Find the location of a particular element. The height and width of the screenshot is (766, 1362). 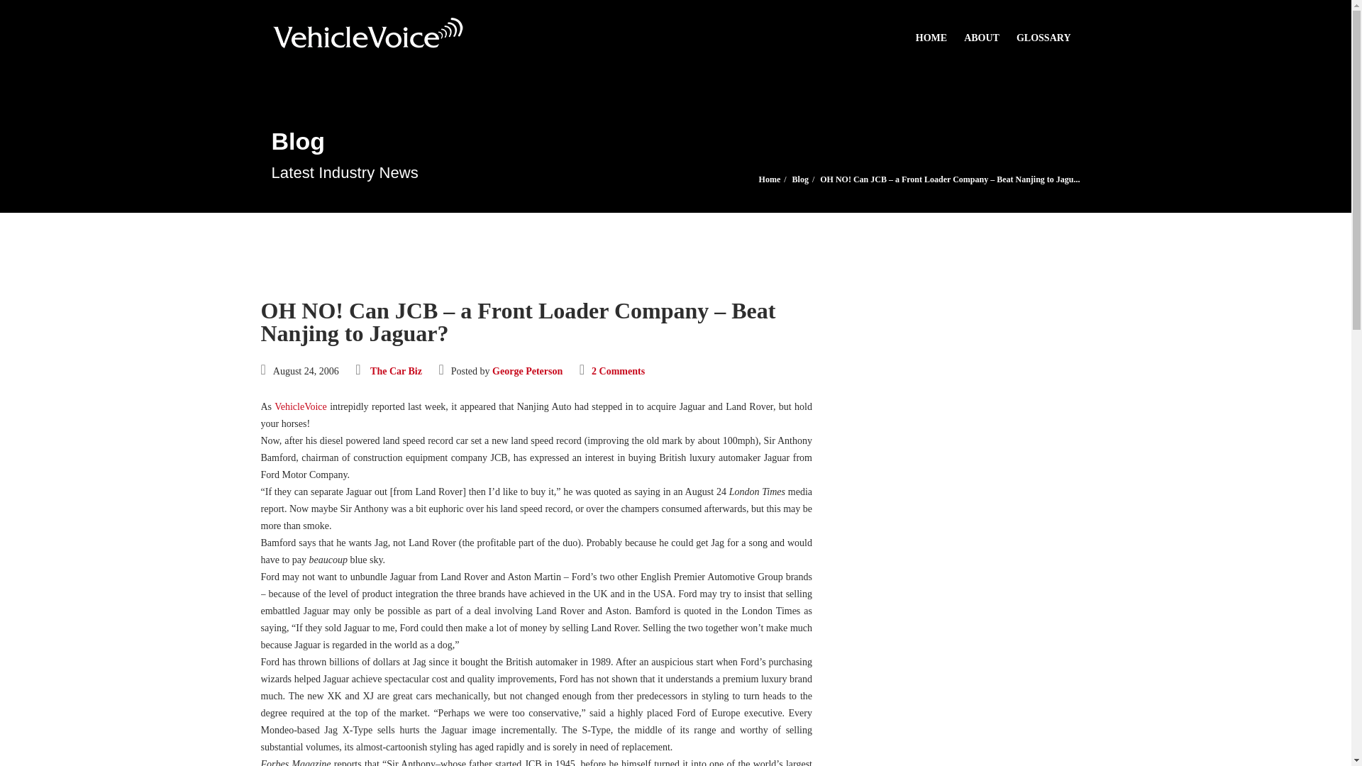

VehicleVoice is located at coordinates (301, 406).